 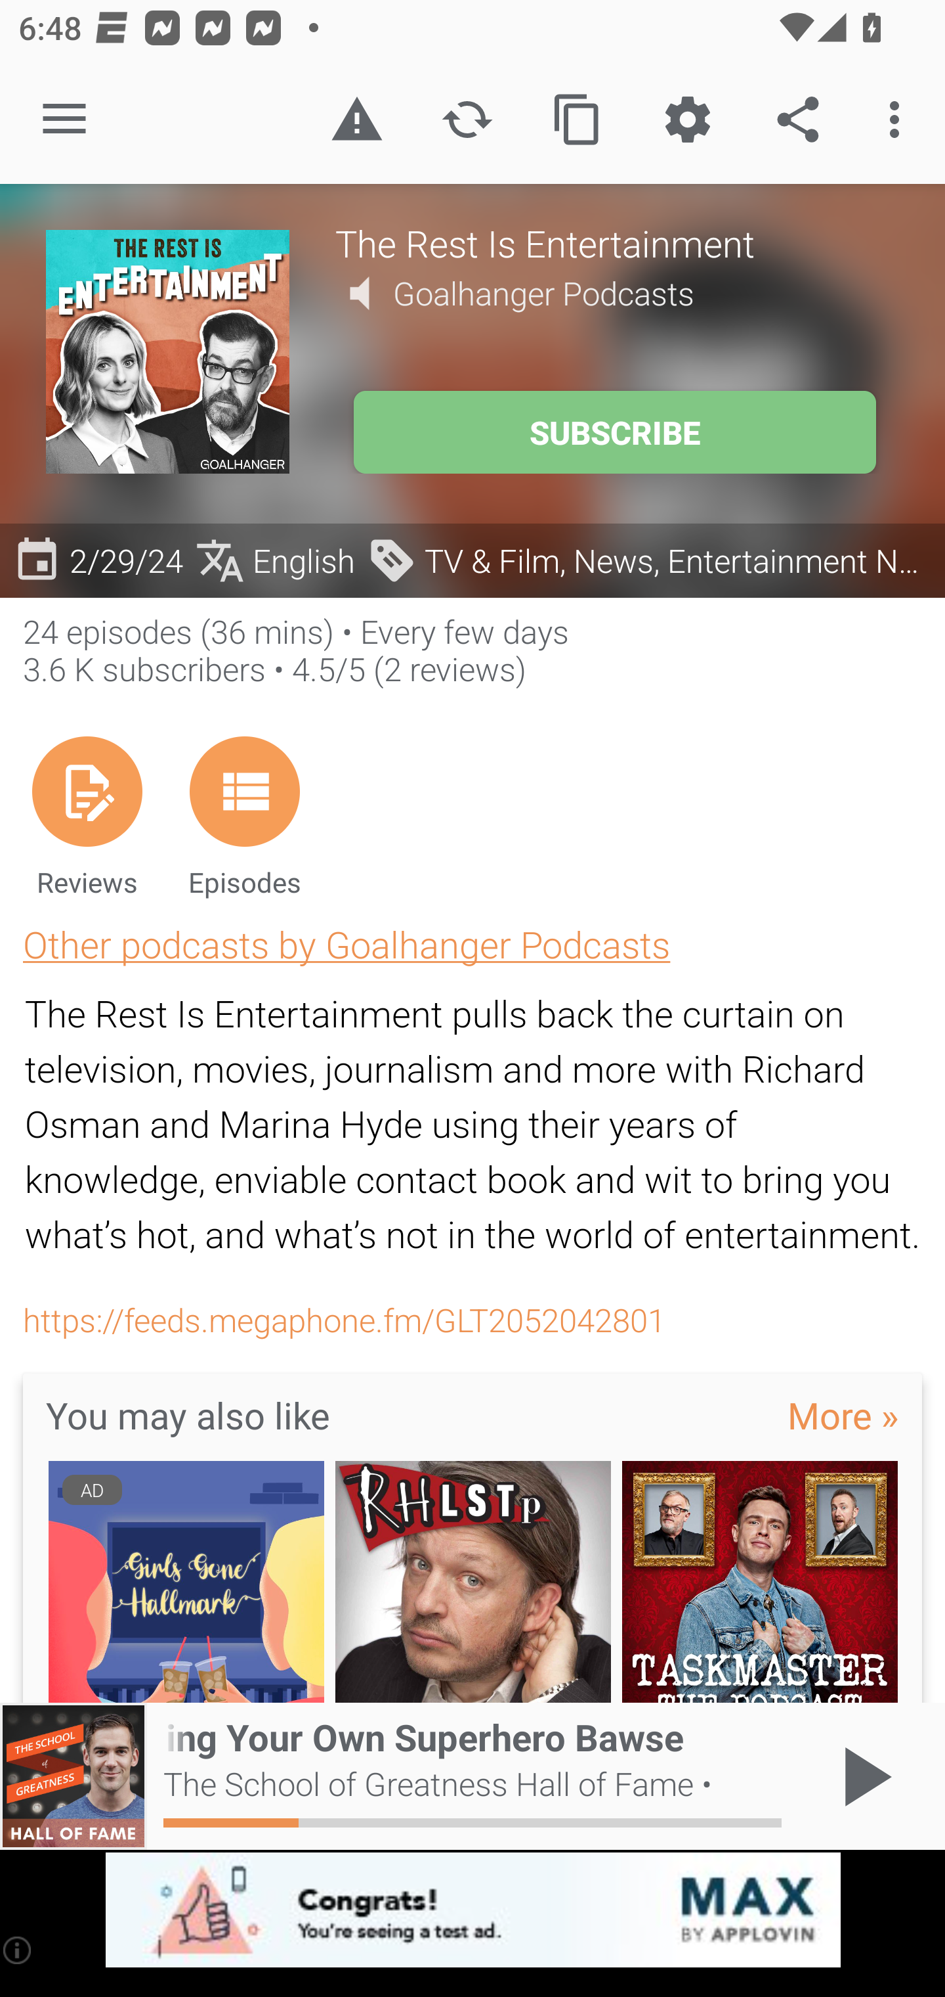 What do you see at coordinates (87, 816) in the screenshot?
I see `Reviews` at bounding box center [87, 816].